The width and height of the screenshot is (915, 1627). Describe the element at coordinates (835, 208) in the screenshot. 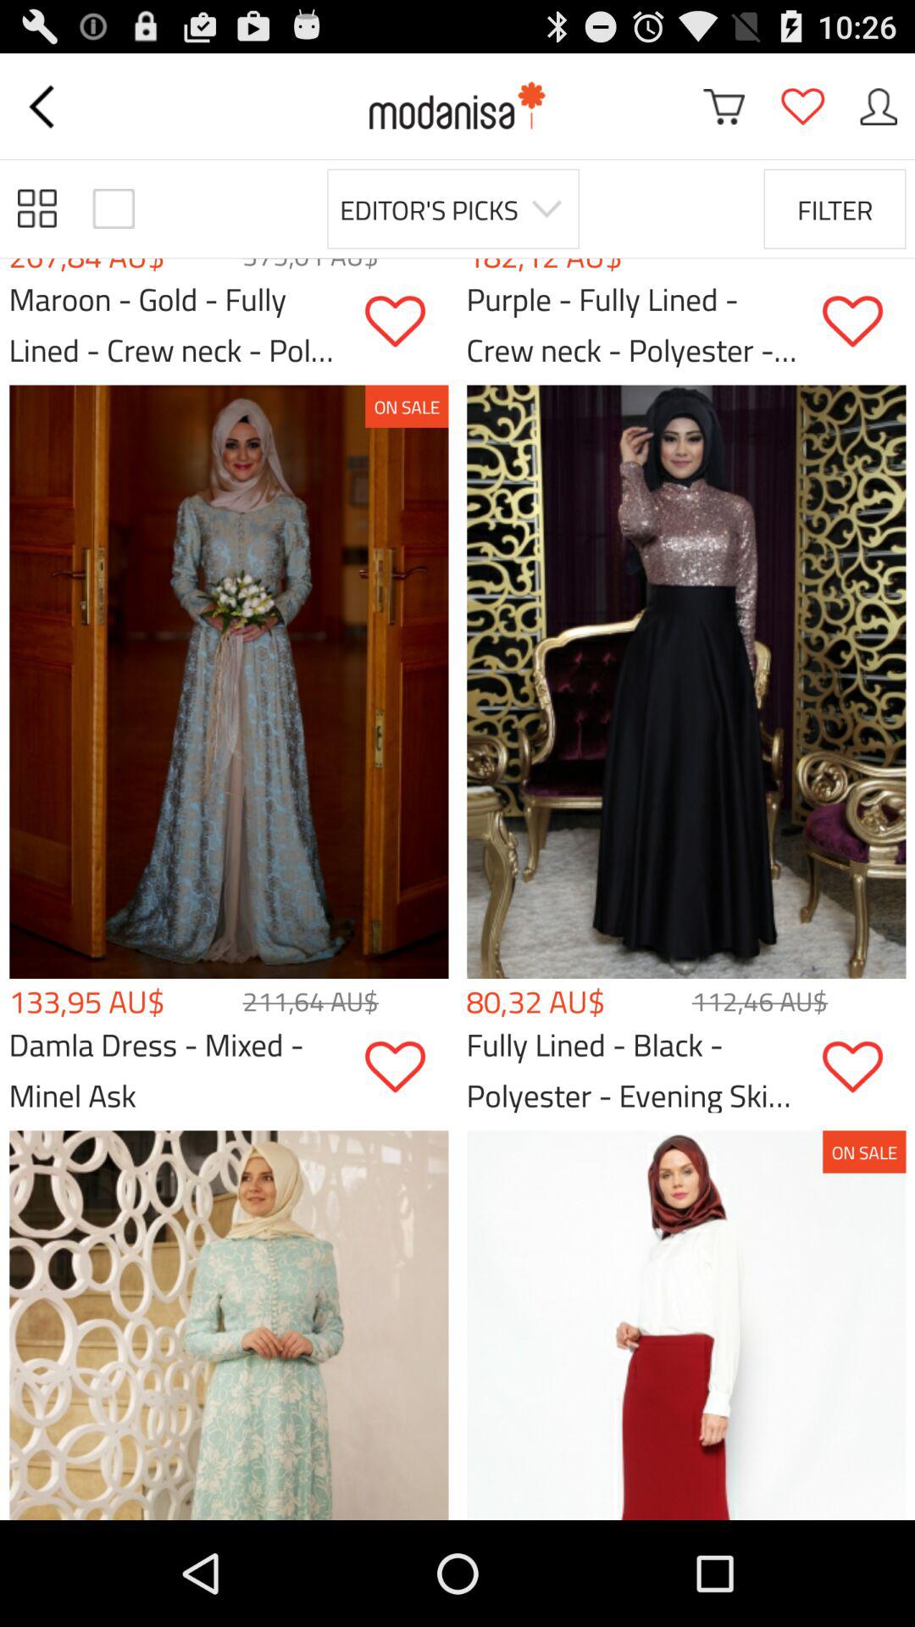

I see `jump until the filter item` at that location.